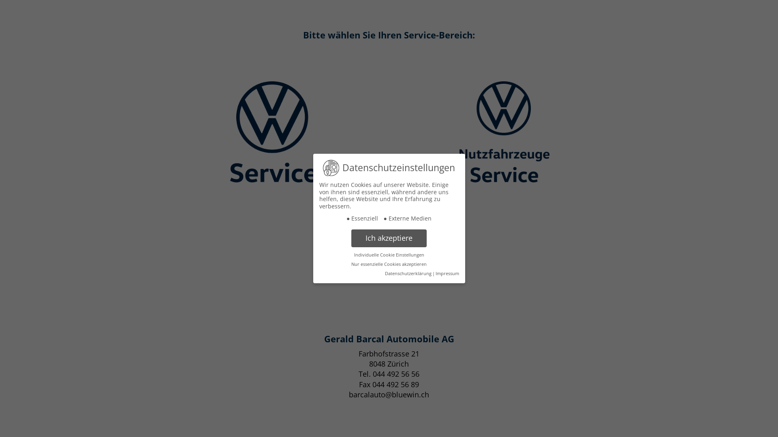 The width and height of the screenshot is (778, 437). What do you see at coordinates (274, 132) in the screenshot?
I see `vw_service` at bounding box center [274, 132].